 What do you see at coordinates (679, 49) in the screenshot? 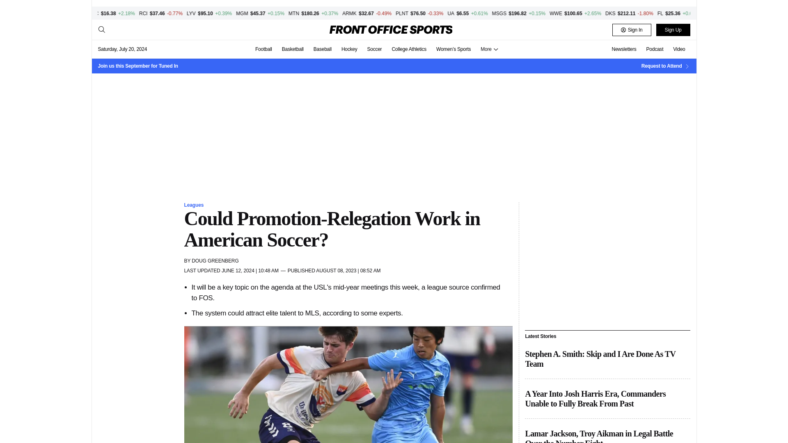
I see `Video` at bounding box center [679, 49].